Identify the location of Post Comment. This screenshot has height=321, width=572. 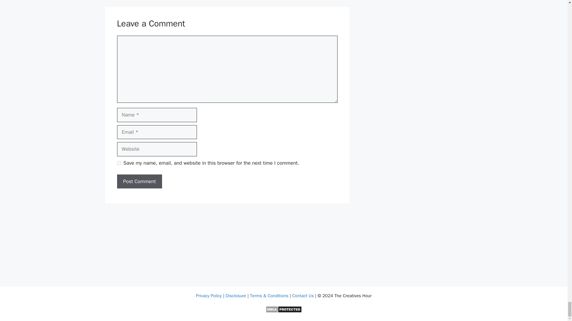
(139, 182).